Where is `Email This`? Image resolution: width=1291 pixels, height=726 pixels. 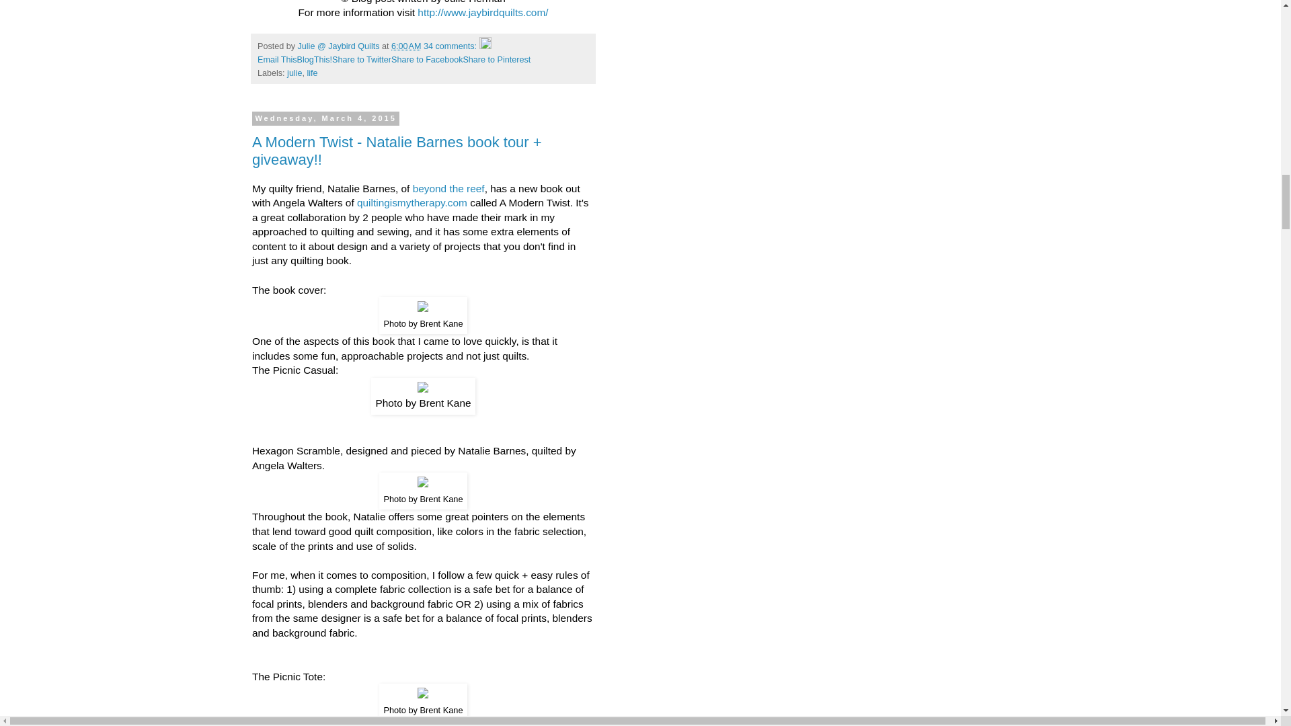
Email This is located at coordinates (277, 60).